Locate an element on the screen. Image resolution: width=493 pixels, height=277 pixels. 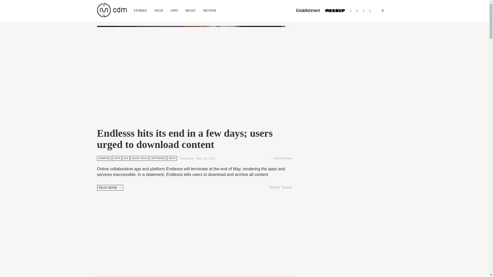
Share is located at coordinates (274, 187).